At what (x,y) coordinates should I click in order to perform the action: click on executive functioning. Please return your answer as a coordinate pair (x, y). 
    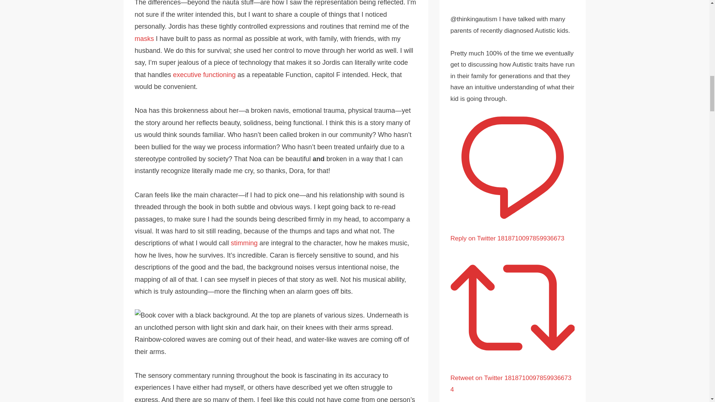
    Looking at the image, I should click on (204, 74).